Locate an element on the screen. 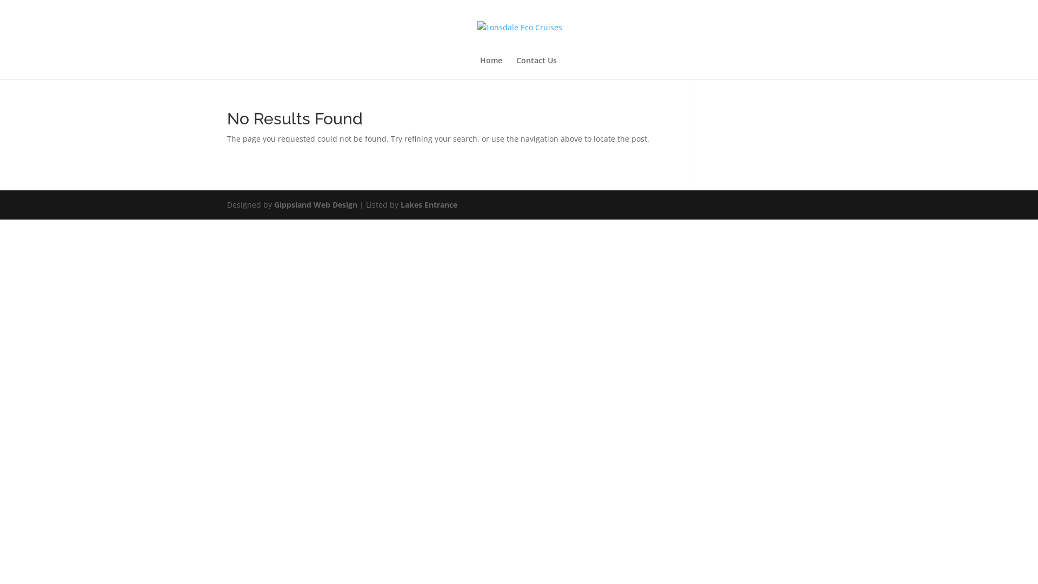 The width and height of the screenshot is (1038, 584). Home is located at coordinates (491, 68).